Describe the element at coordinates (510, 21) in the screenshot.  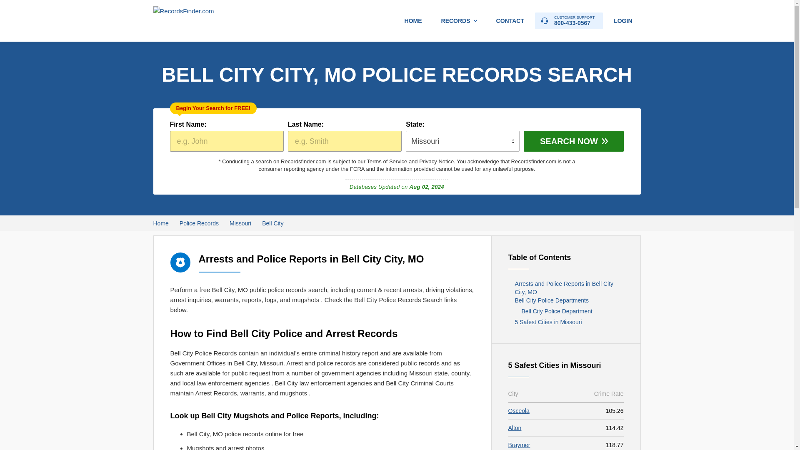
I see `CONTACT` at that location.